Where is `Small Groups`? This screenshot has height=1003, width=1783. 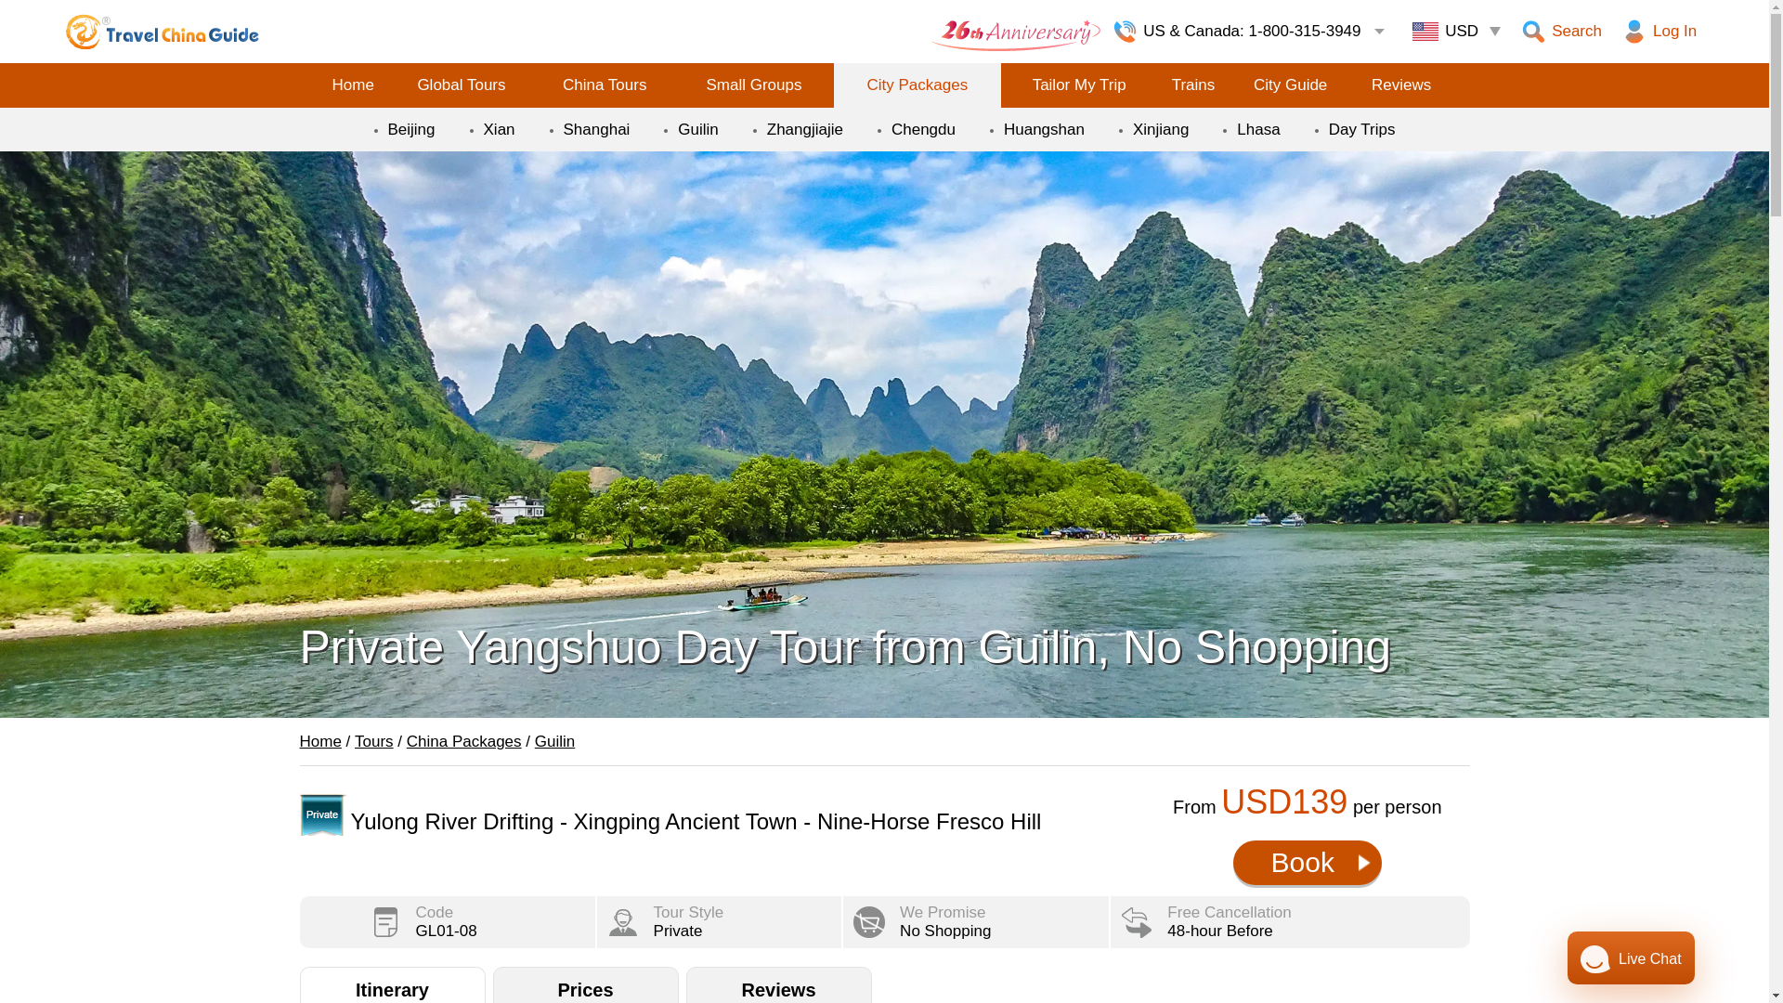
Small Groups is located at coordinates (752, 85).